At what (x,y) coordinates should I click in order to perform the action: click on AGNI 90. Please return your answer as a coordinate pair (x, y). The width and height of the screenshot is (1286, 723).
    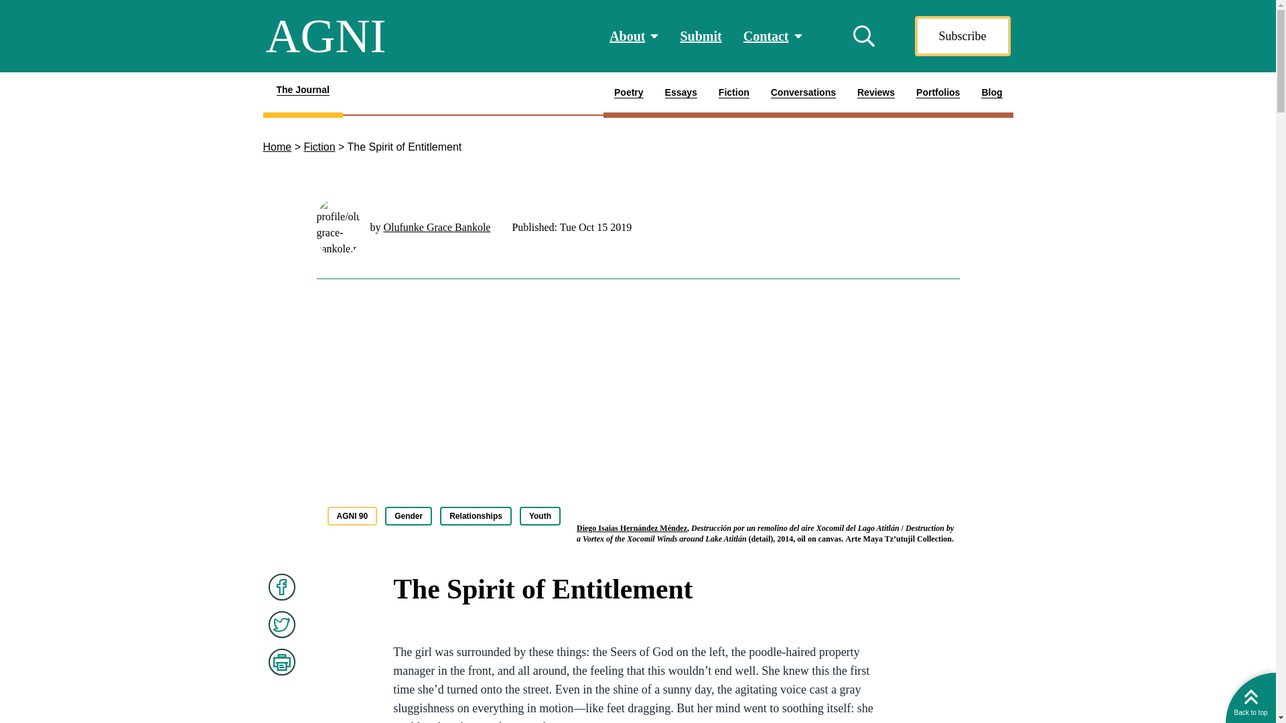
    Looking at the image, I should click on (351, 516).